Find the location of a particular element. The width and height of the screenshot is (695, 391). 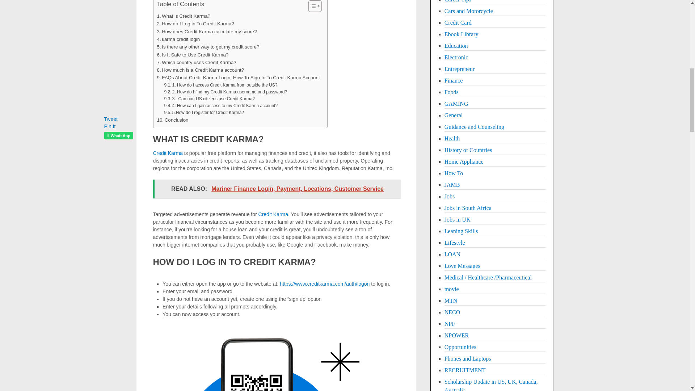

Is there any other way to get my credit score? is located at coordinates (208, 47).